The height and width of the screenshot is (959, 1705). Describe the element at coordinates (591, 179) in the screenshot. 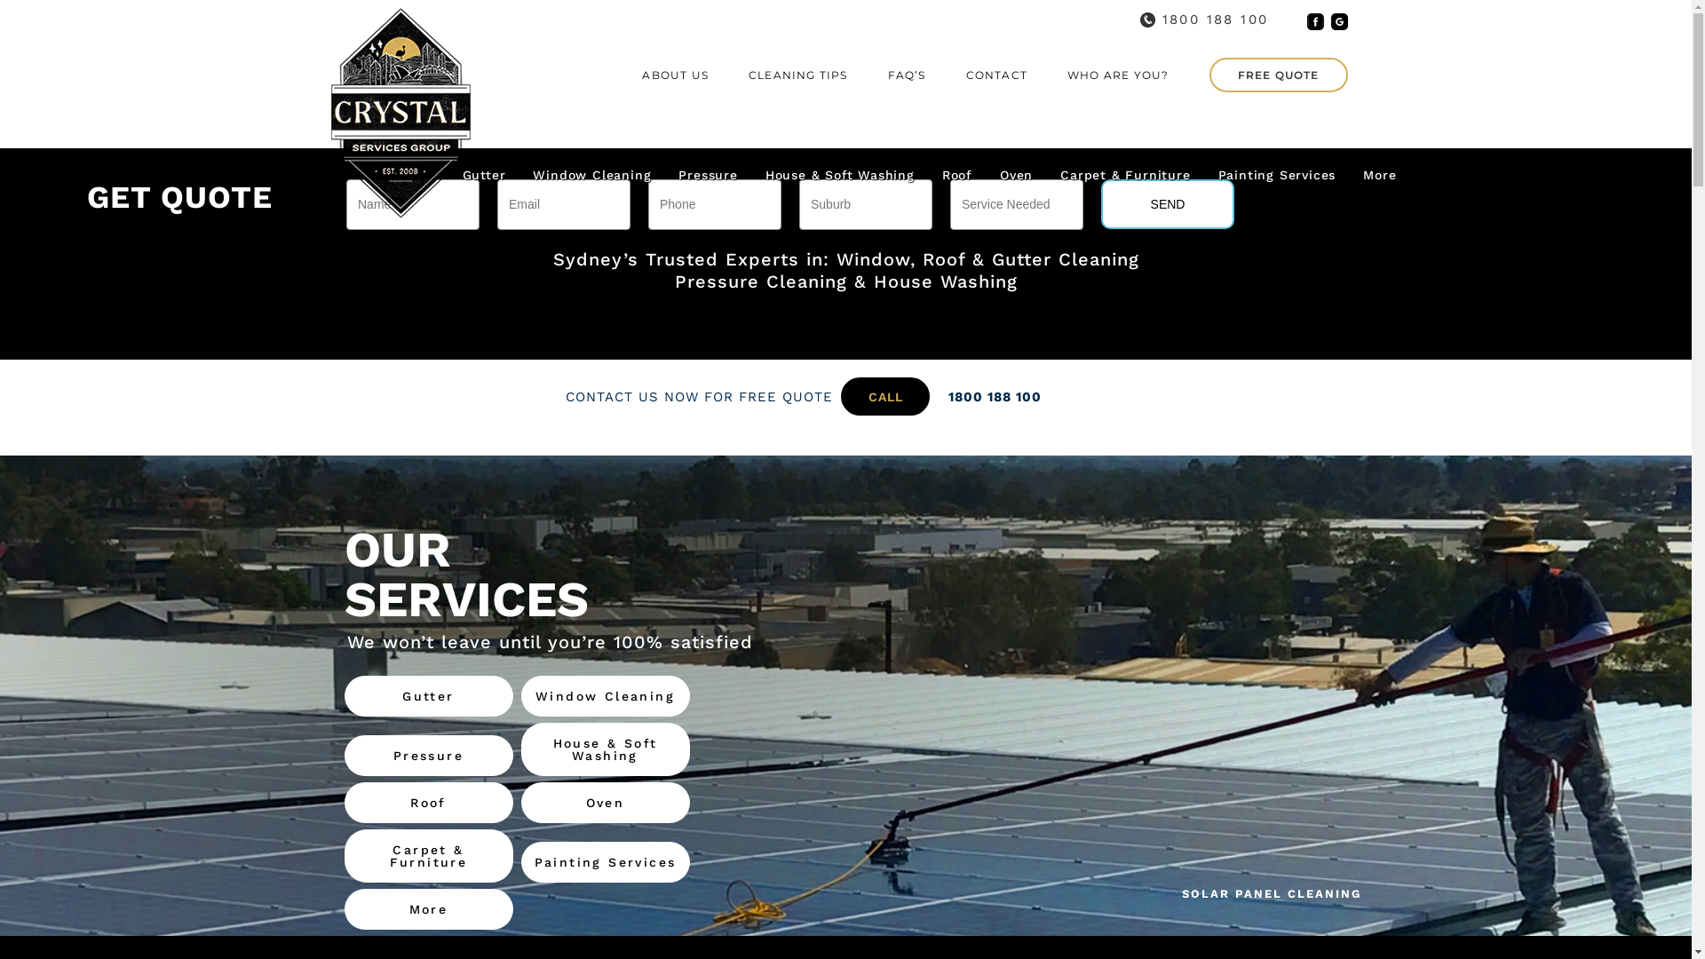

I see `Window Cleaning` at that location.